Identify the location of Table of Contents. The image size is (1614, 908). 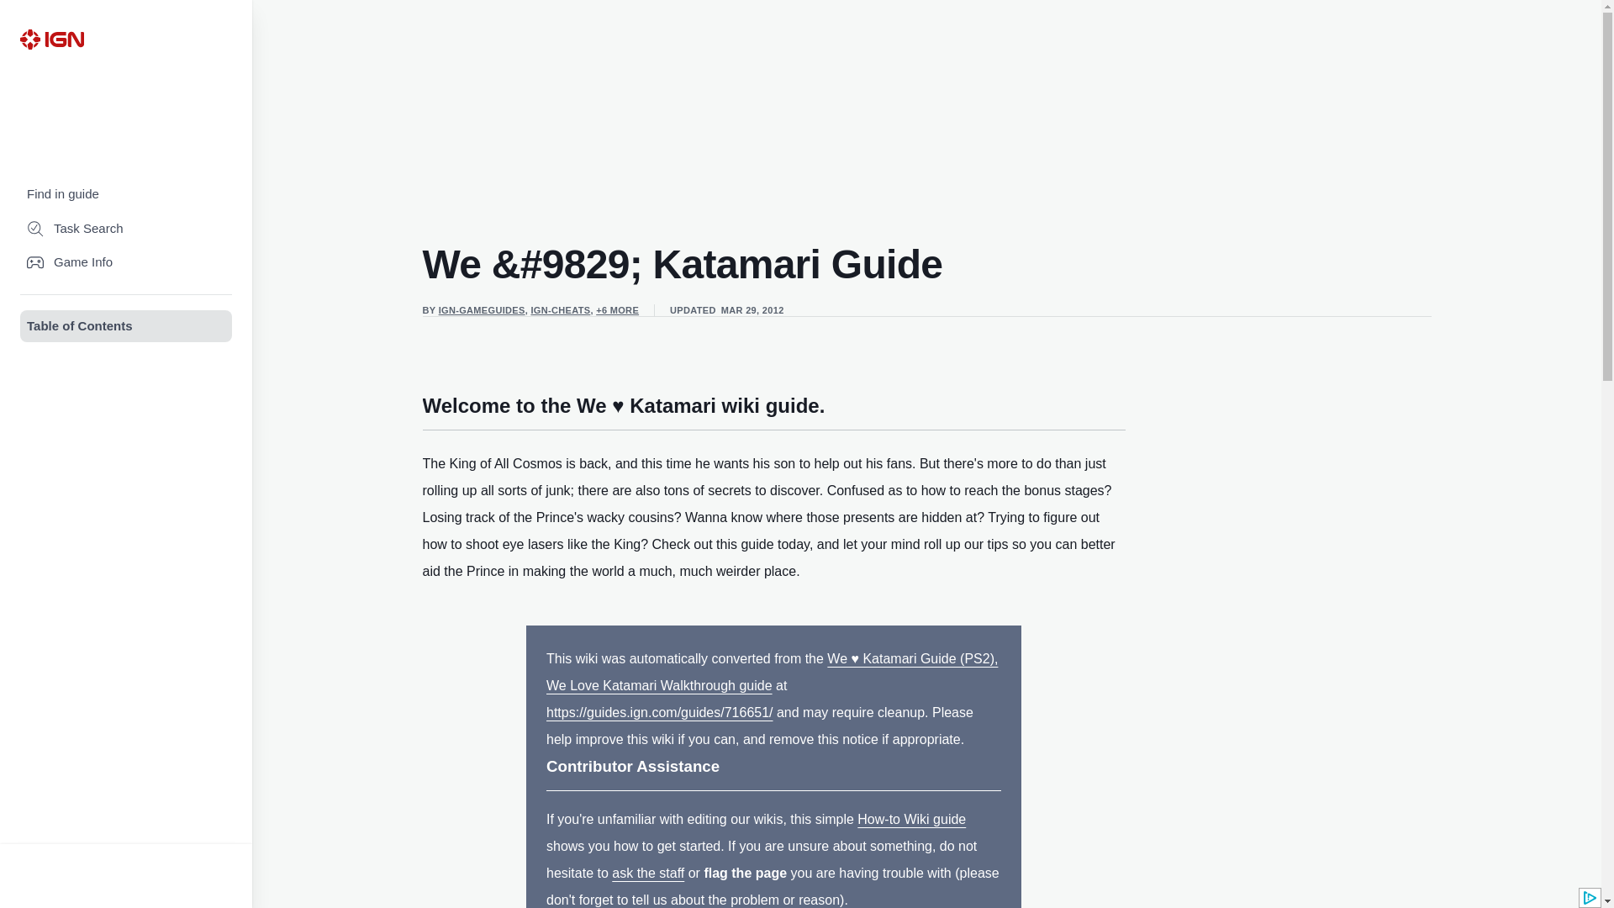
(126, 326).